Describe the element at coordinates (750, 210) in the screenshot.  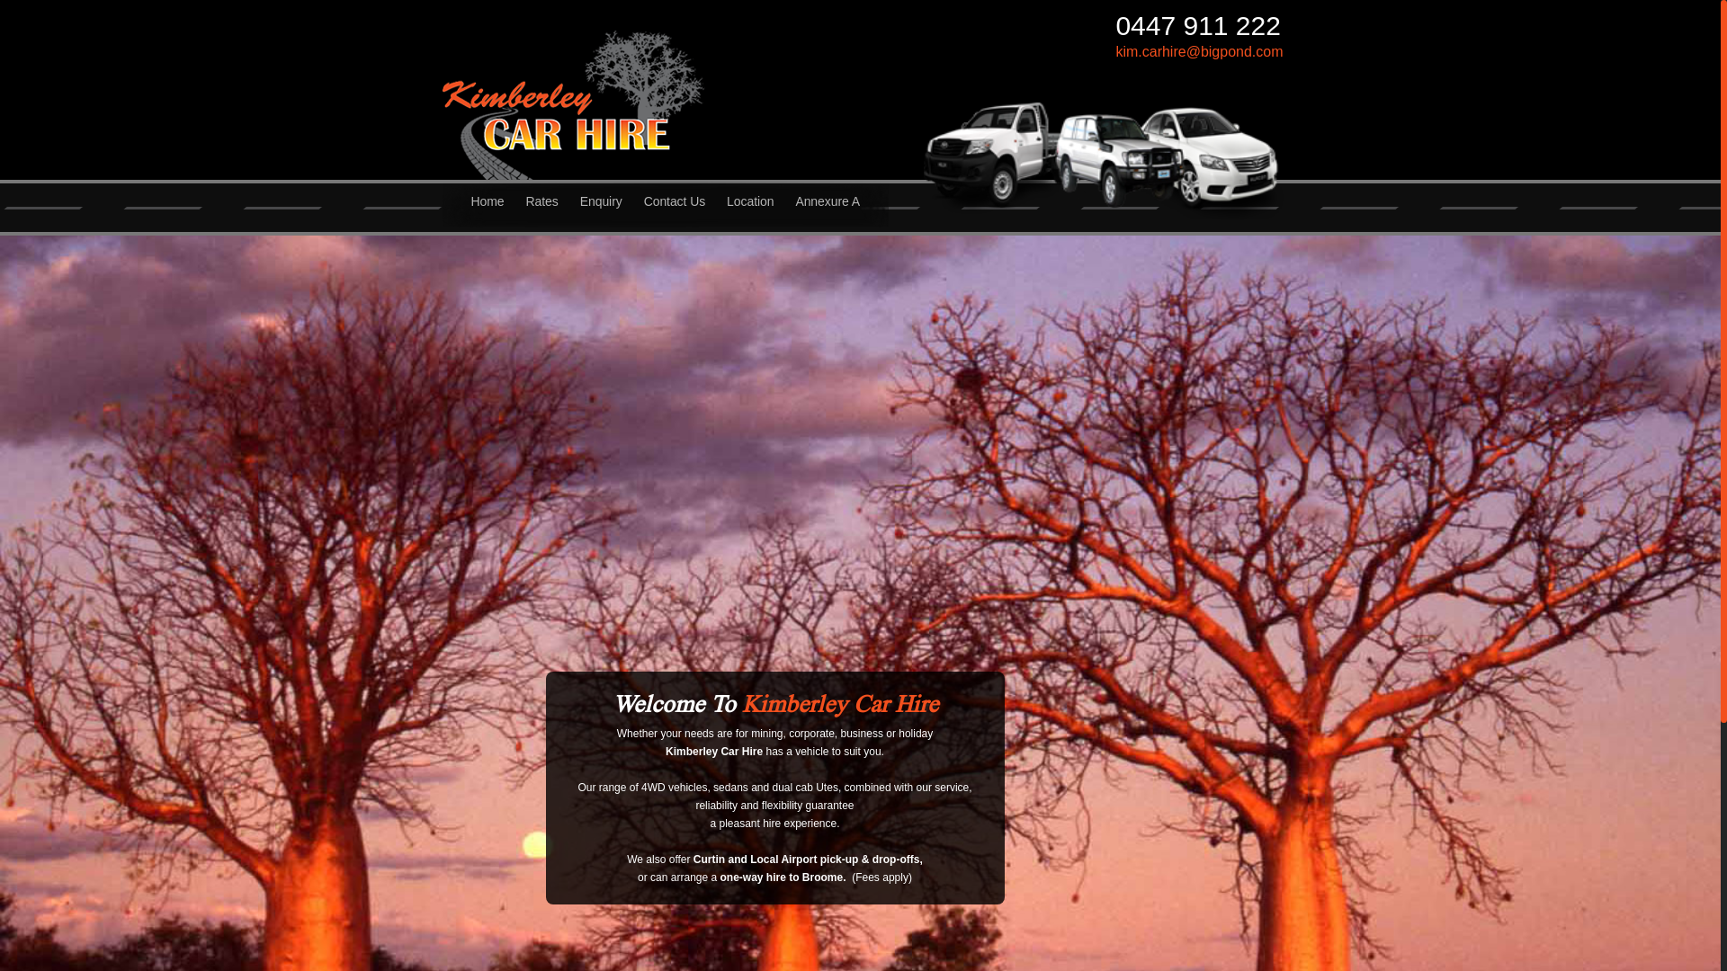
I see `Location` at that location.